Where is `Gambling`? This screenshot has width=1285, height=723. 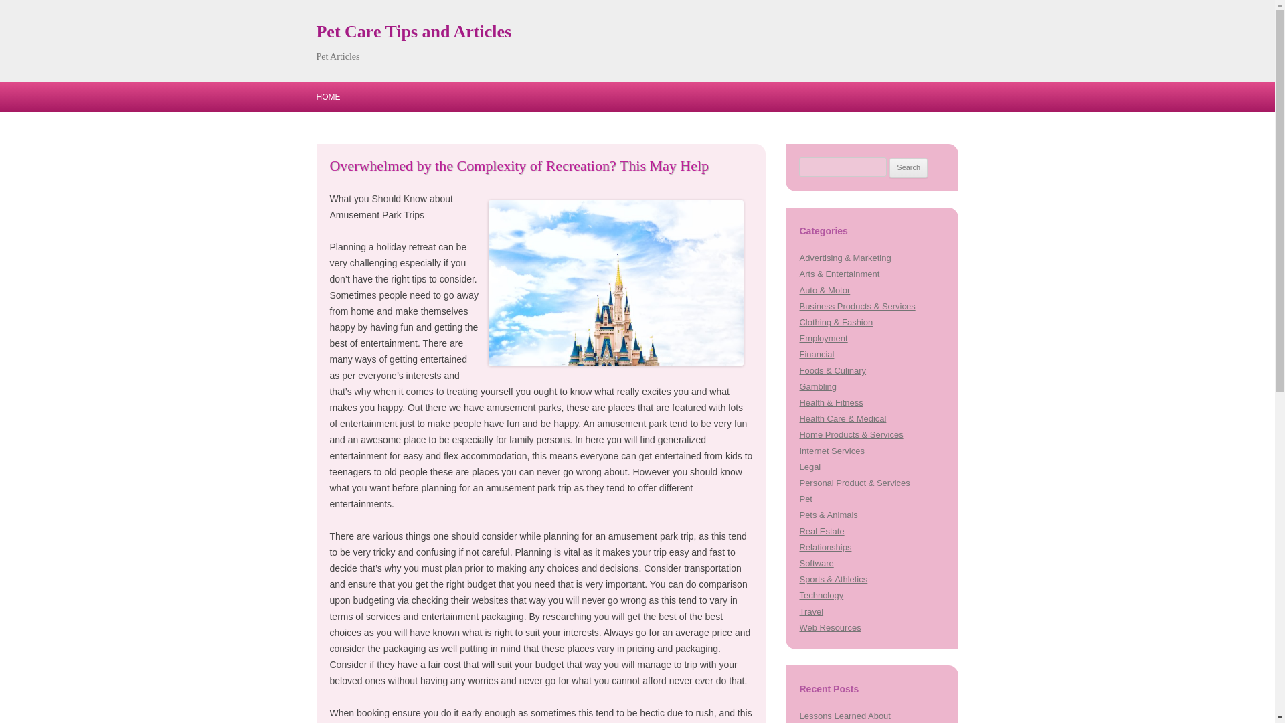 Gambling is located at coordinates (818, 387).